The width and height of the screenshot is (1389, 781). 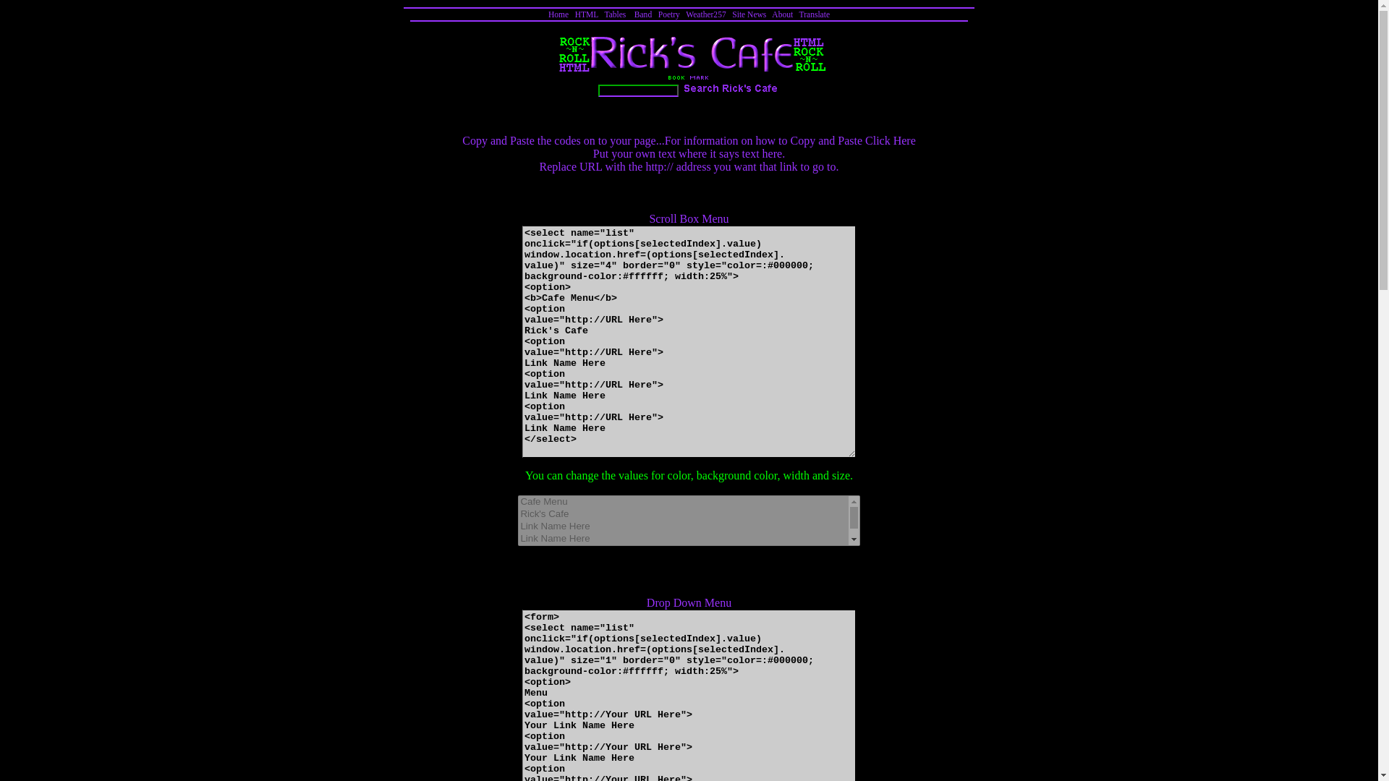 I want to click on About, so click(x=783, y=14).